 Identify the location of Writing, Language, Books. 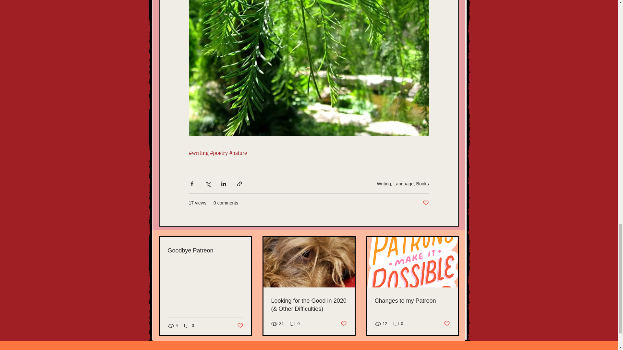
(402, 183).